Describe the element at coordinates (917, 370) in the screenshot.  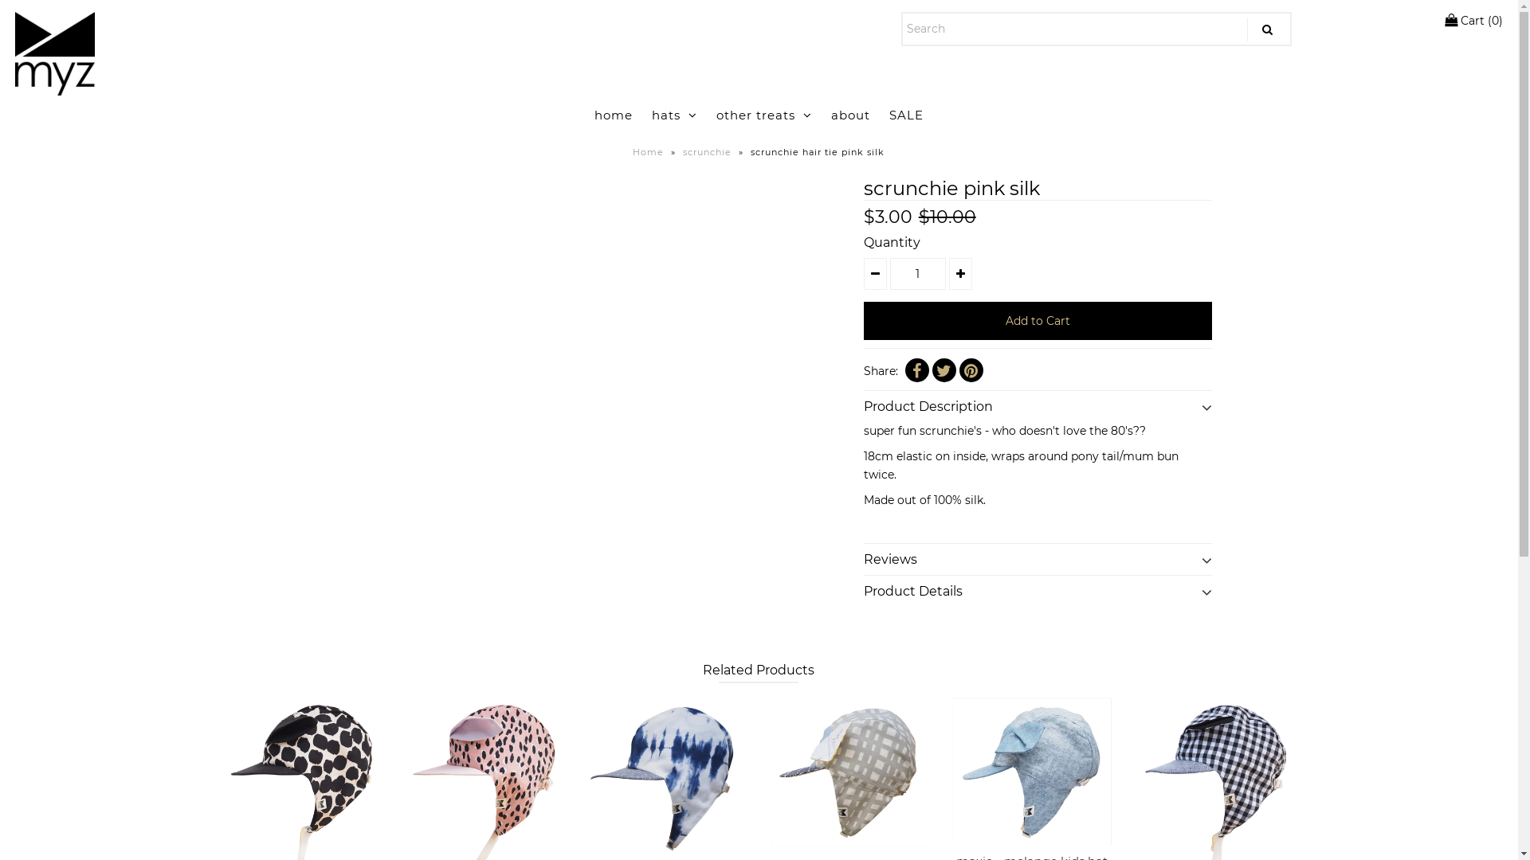
I see `Share on Facebook` at that location.